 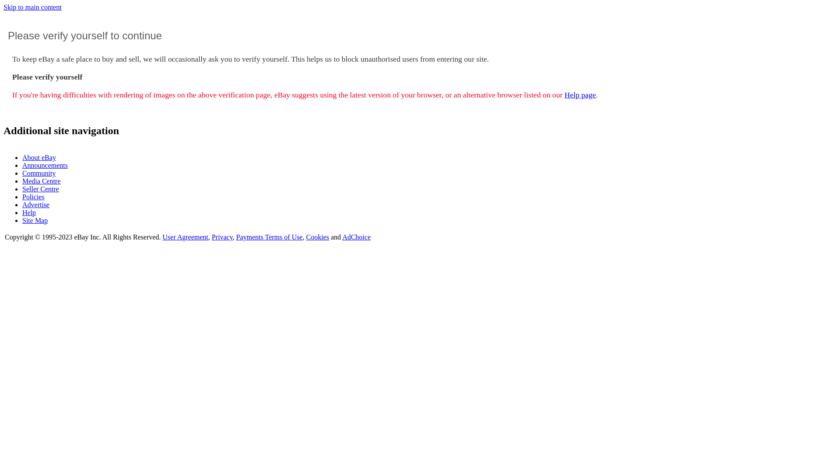 I want to click on Media Centre, so click(x=42, y=181).